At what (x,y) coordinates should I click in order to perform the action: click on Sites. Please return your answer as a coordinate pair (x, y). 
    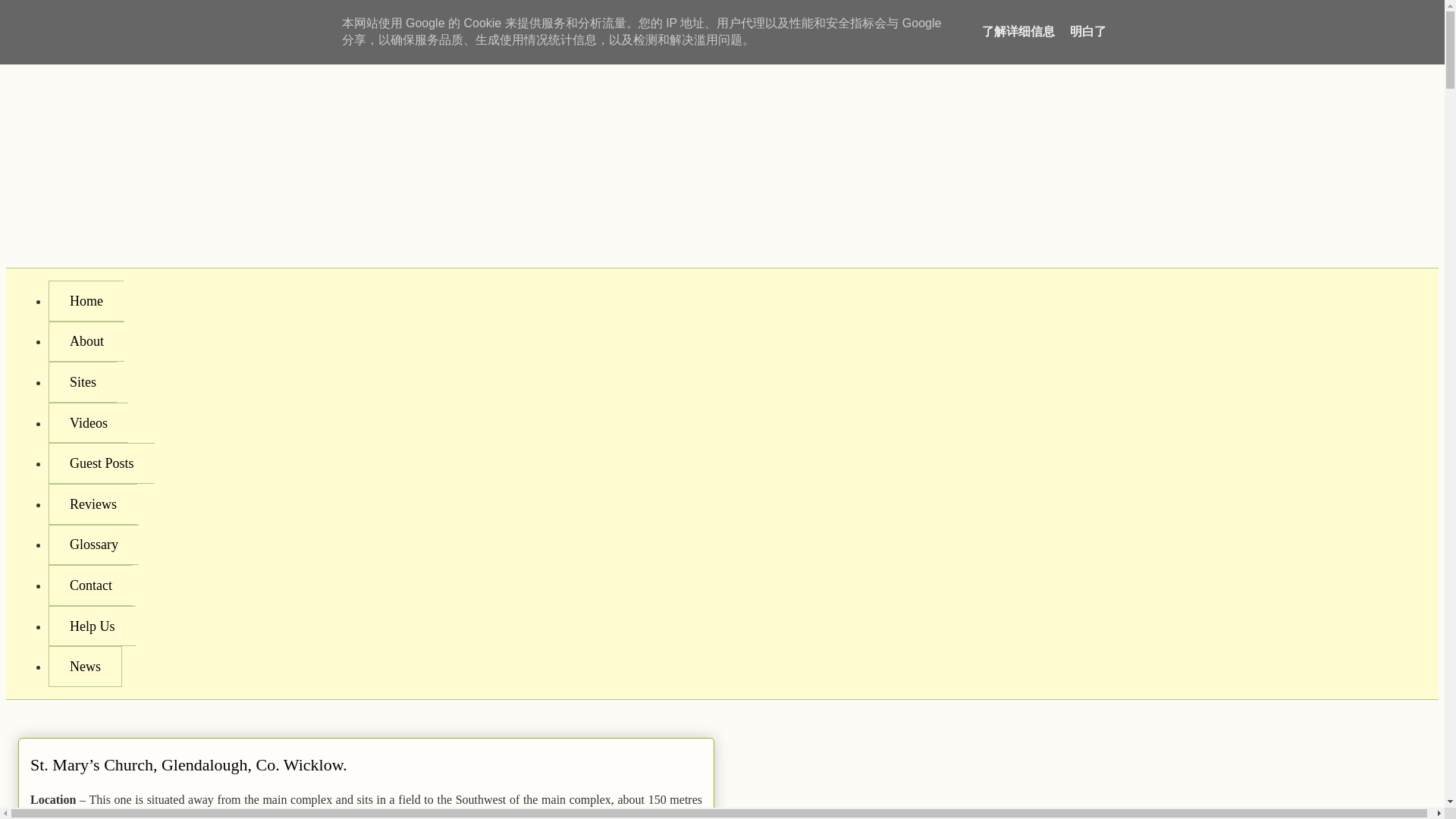
    Looking at the image, I should click on (82, 382).